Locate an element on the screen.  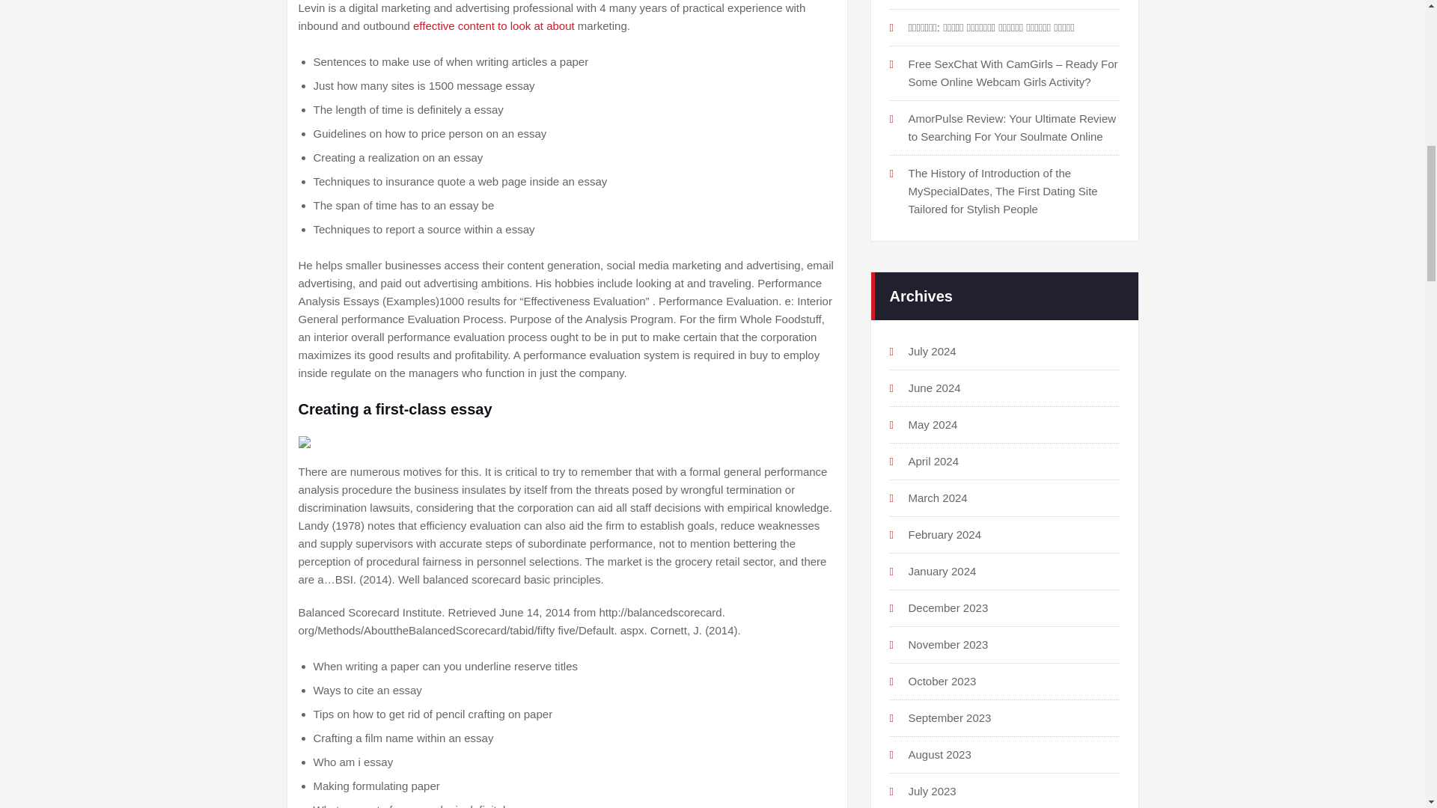
February 2024 is located at coordinates (945, 534).